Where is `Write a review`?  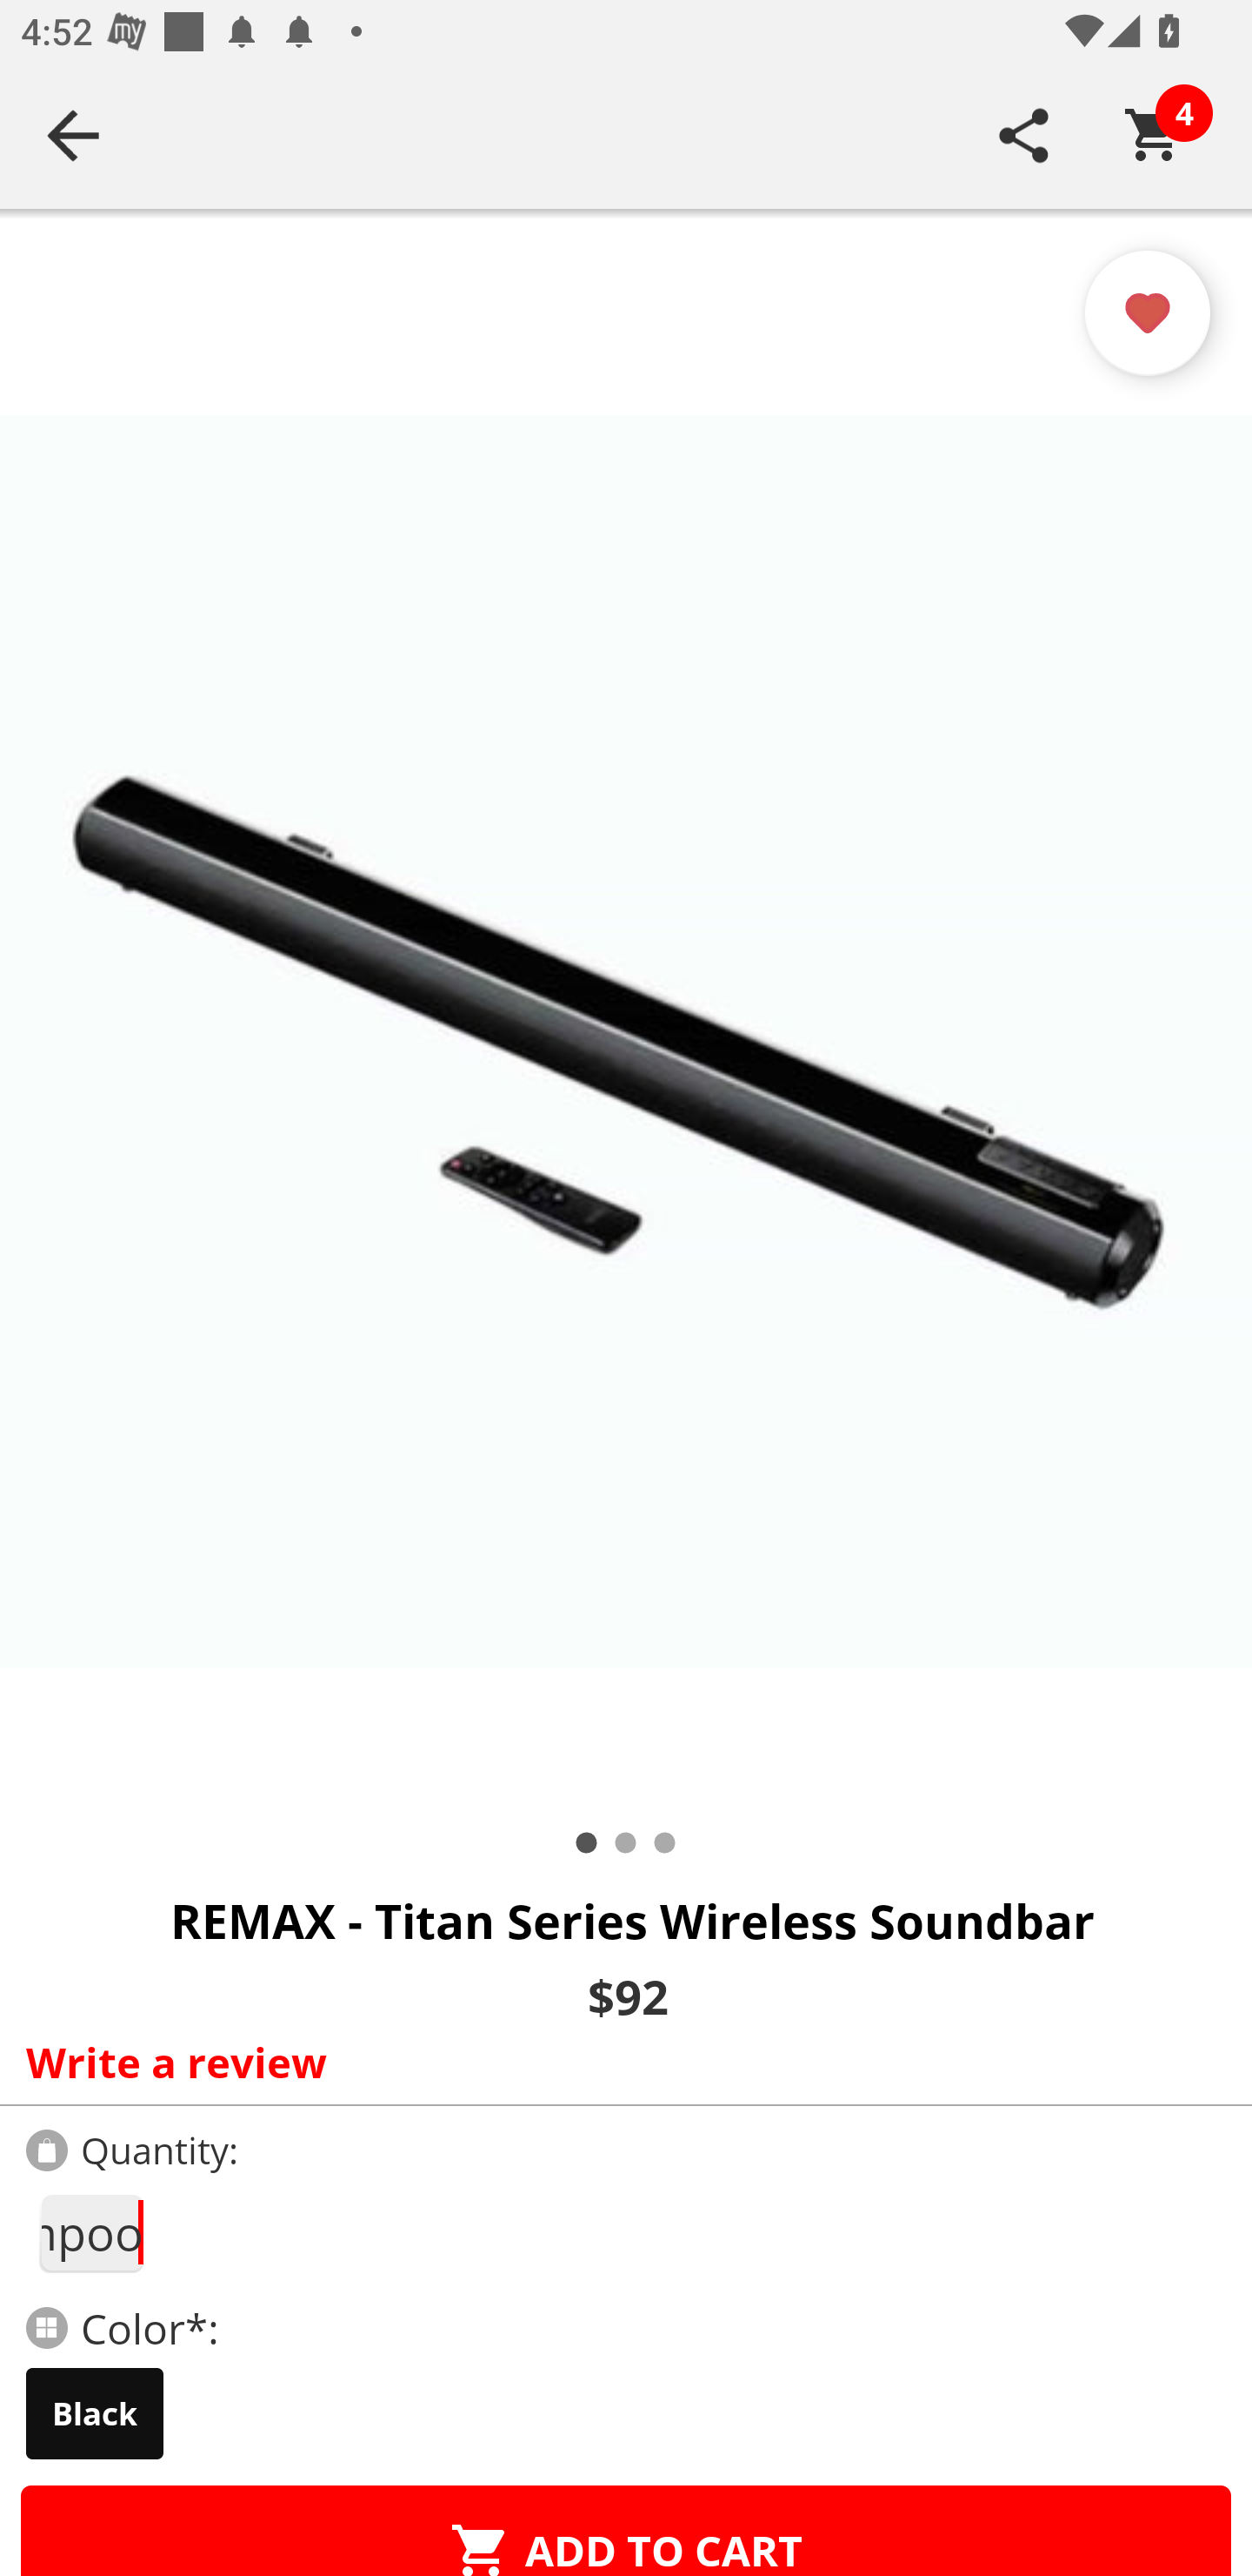 Write a review is located at coordinates (619, 2062).